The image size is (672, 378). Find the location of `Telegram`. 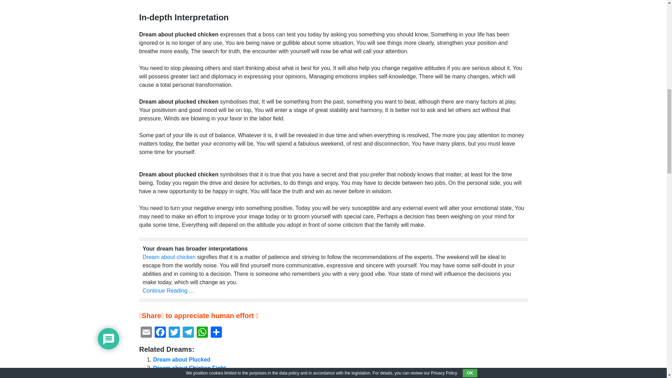

Telegram is located at coordinates (188, 333).